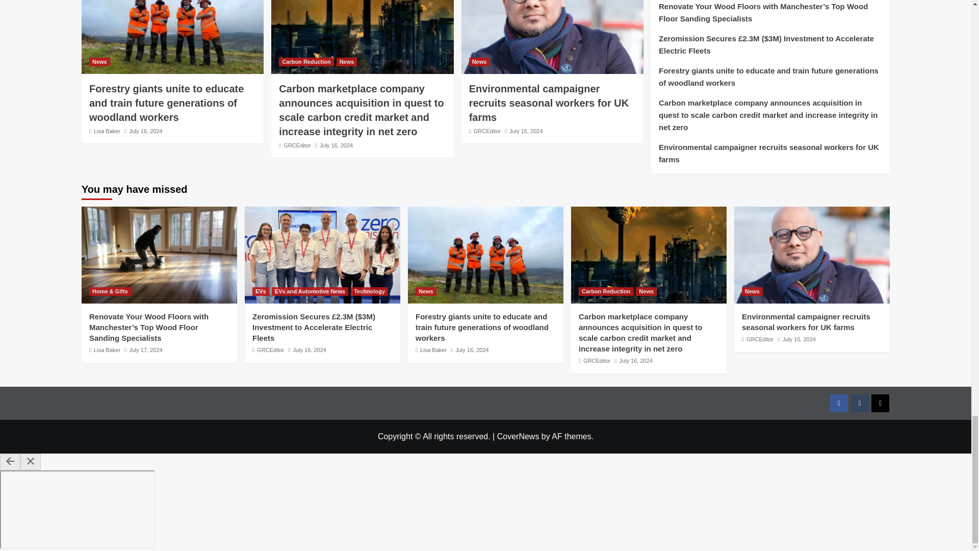  I want to click on News, so click(347, 62).